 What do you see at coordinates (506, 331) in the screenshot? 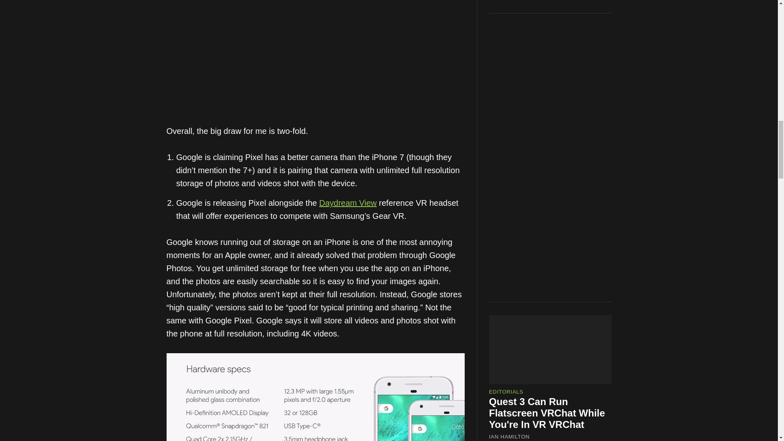
I see `EDITORIALS` at bounding box center [506, 331].